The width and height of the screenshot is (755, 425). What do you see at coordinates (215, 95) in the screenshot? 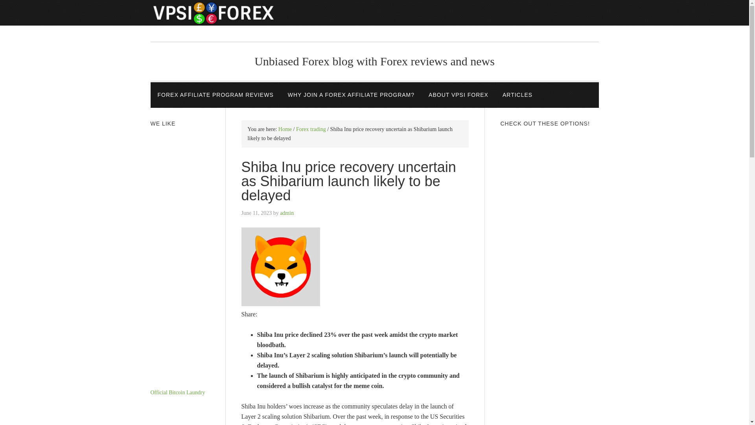
I see `FOREX AFFILIATE PROGRAM REVIEWS` at bounding box center [215, 95].